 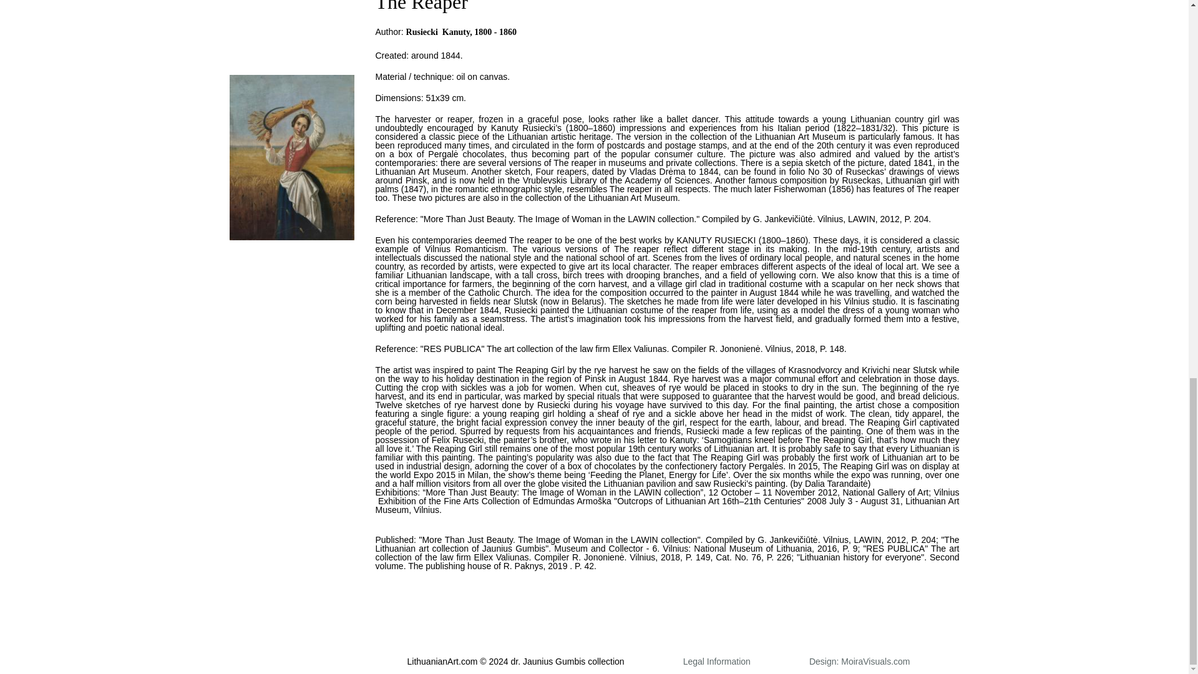 I want to click on Design: MoiraVisuals.com, so click(x=860, y=662).